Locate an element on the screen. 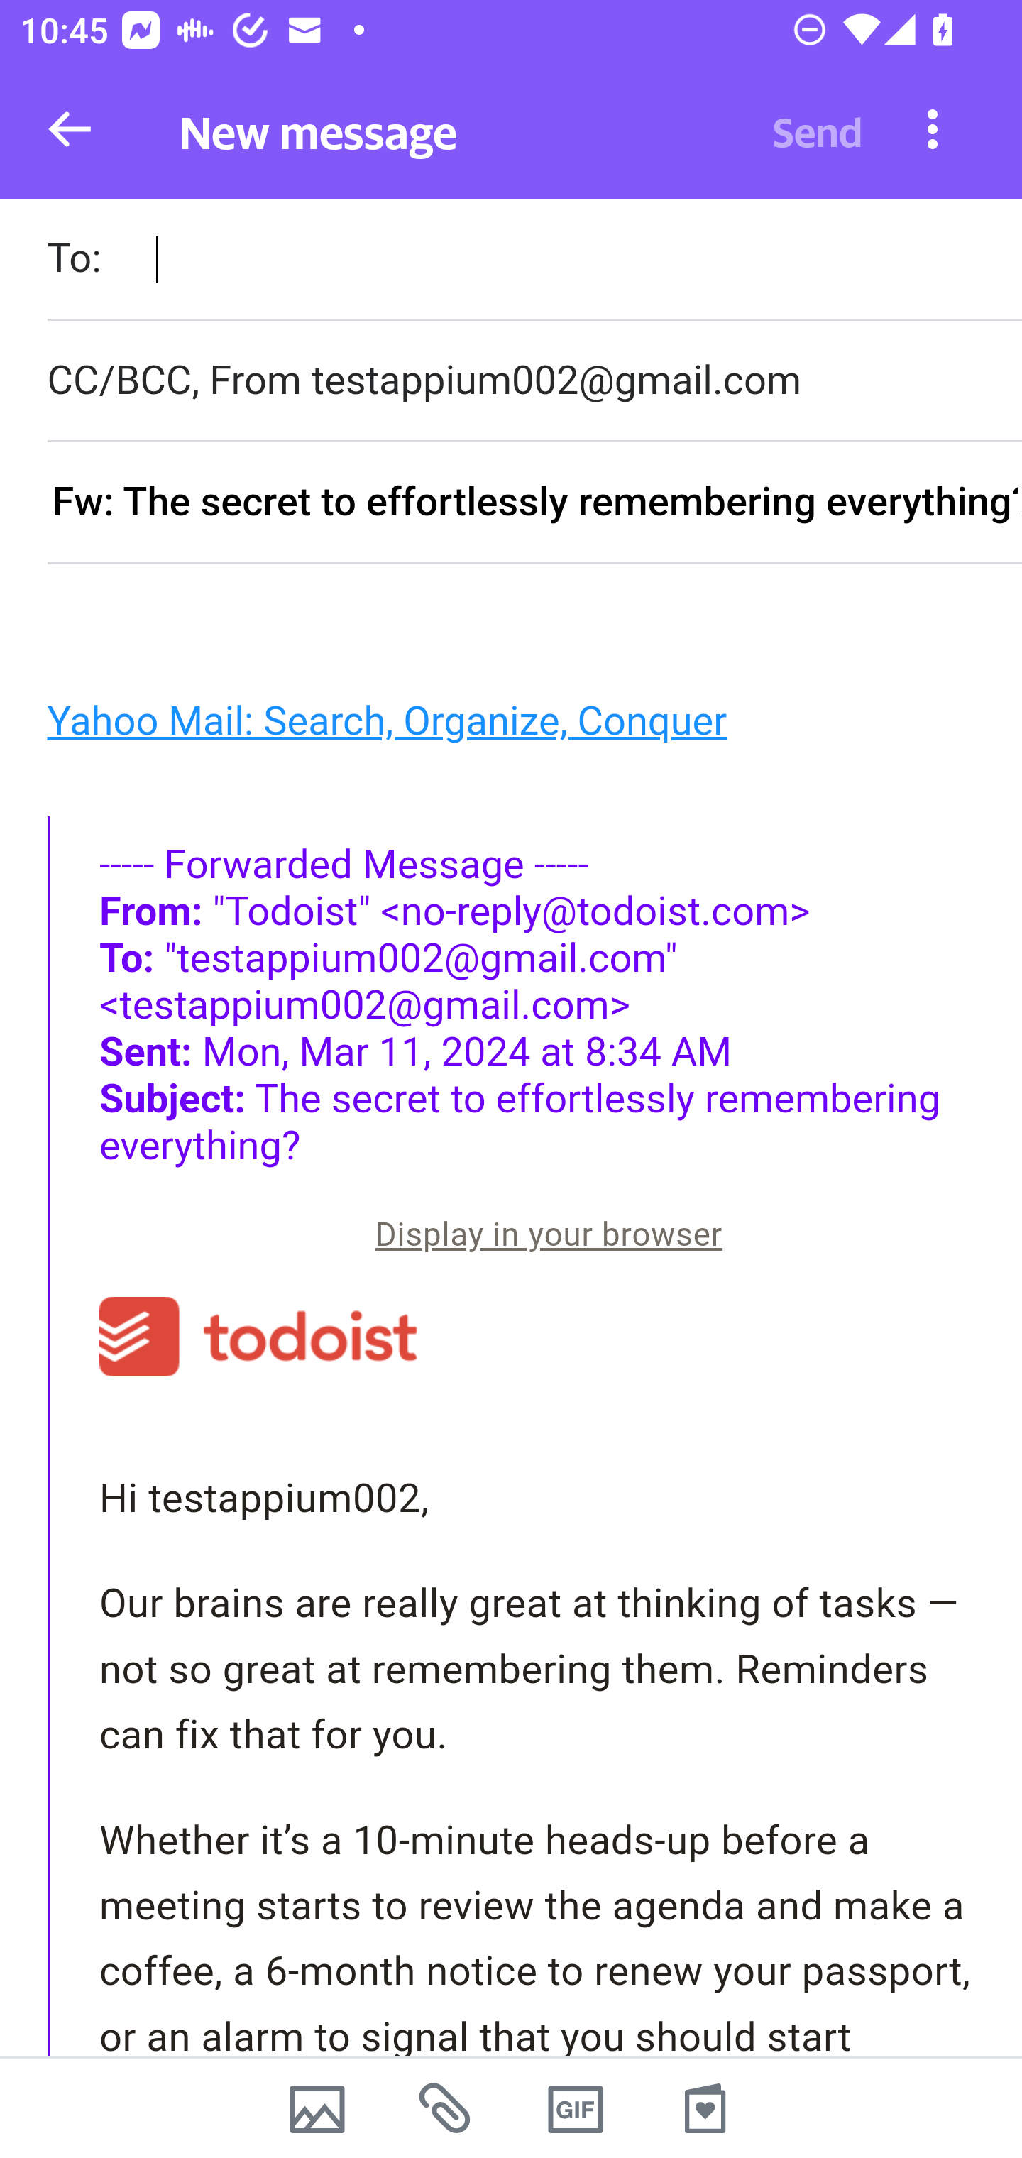  Back is located at coordinates (70, 129).